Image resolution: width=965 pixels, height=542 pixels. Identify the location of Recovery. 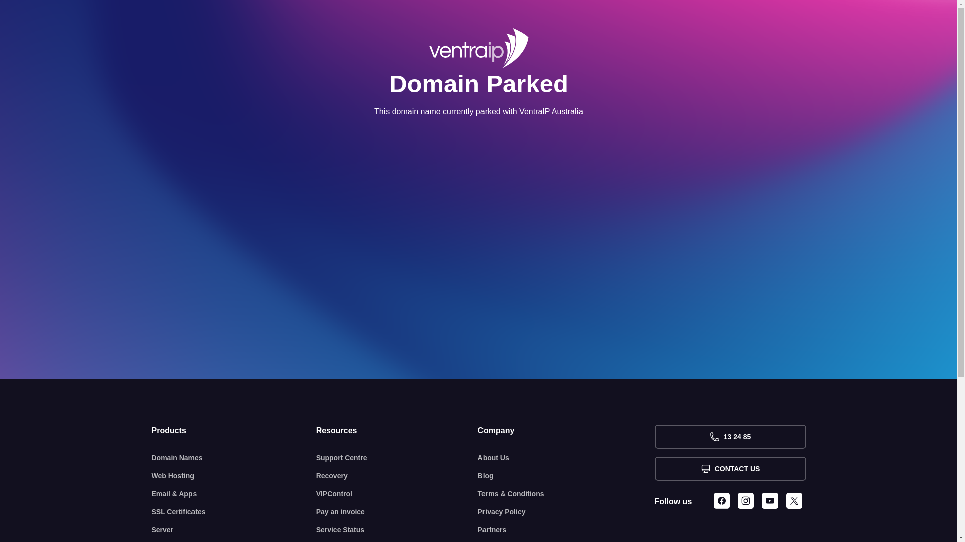
(397, 476).